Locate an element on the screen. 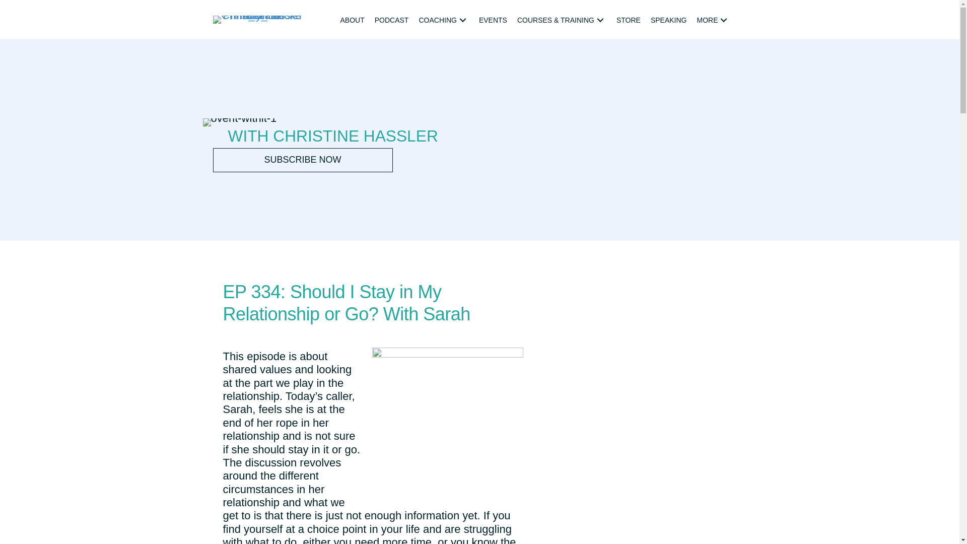 This screenshot has width=967, height=544. COACHING is located at coordinates (443, 20).